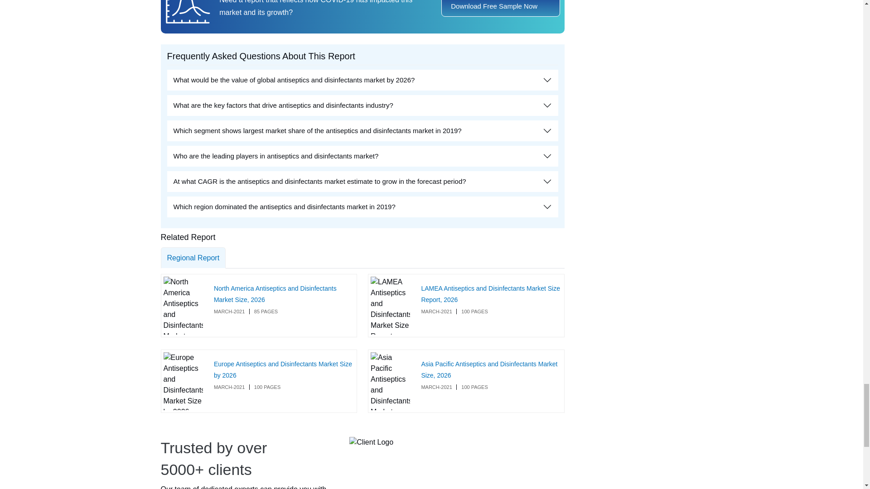  Describe the element at coordinates (489, 369) in the screenshot. I see `Asia Pacific Antiseptics and Disinfectants Market Size, 2026` at that location.